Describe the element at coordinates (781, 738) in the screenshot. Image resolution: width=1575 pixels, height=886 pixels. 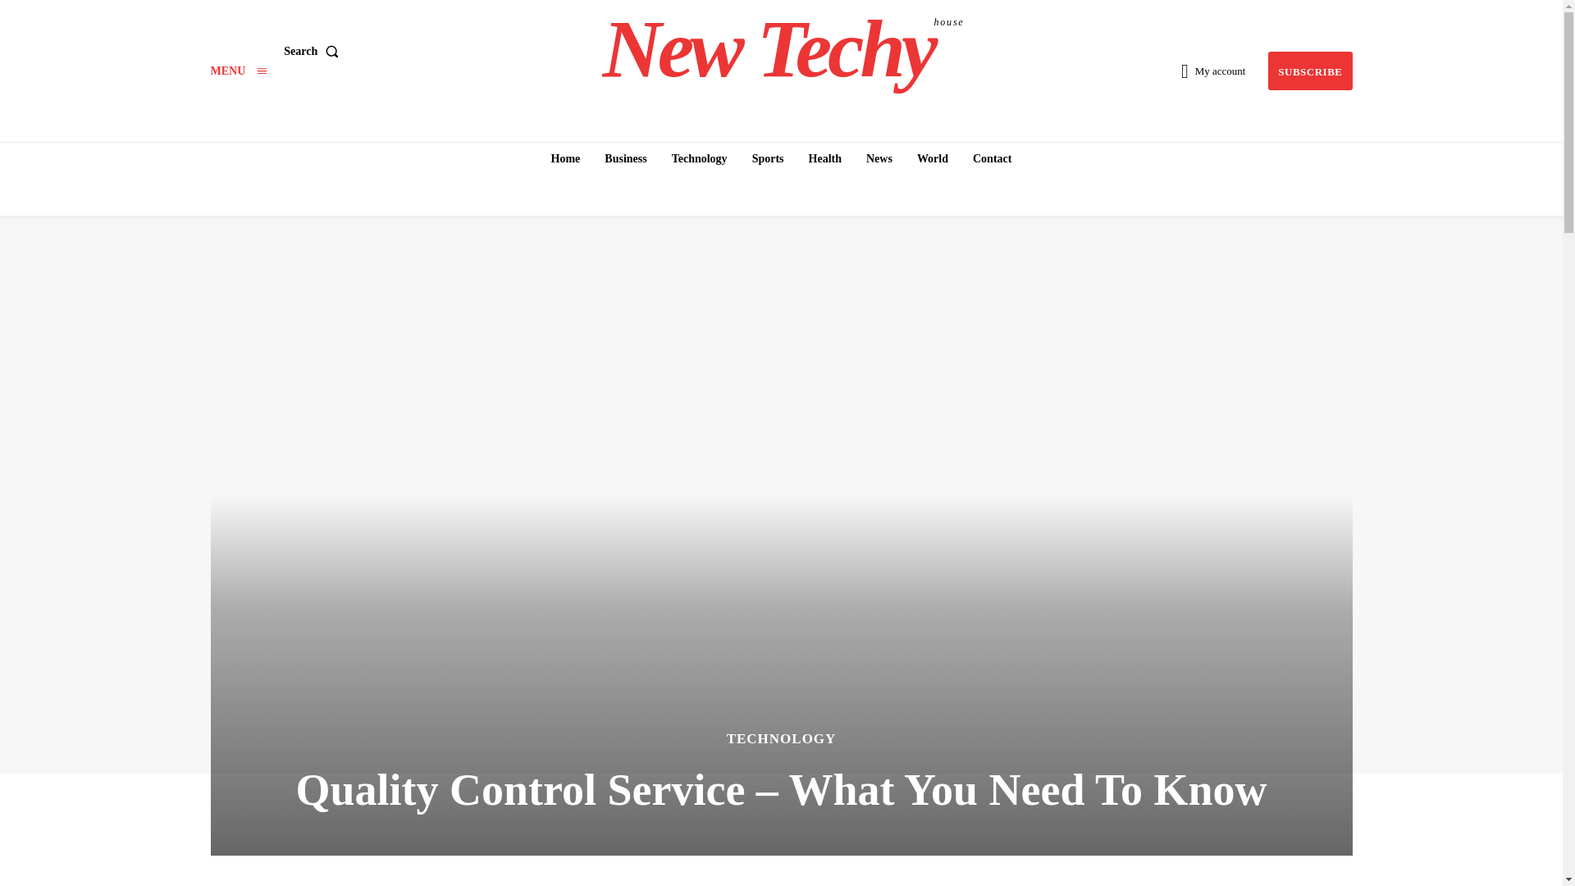
I see `TECHNOLOGY` at that location.